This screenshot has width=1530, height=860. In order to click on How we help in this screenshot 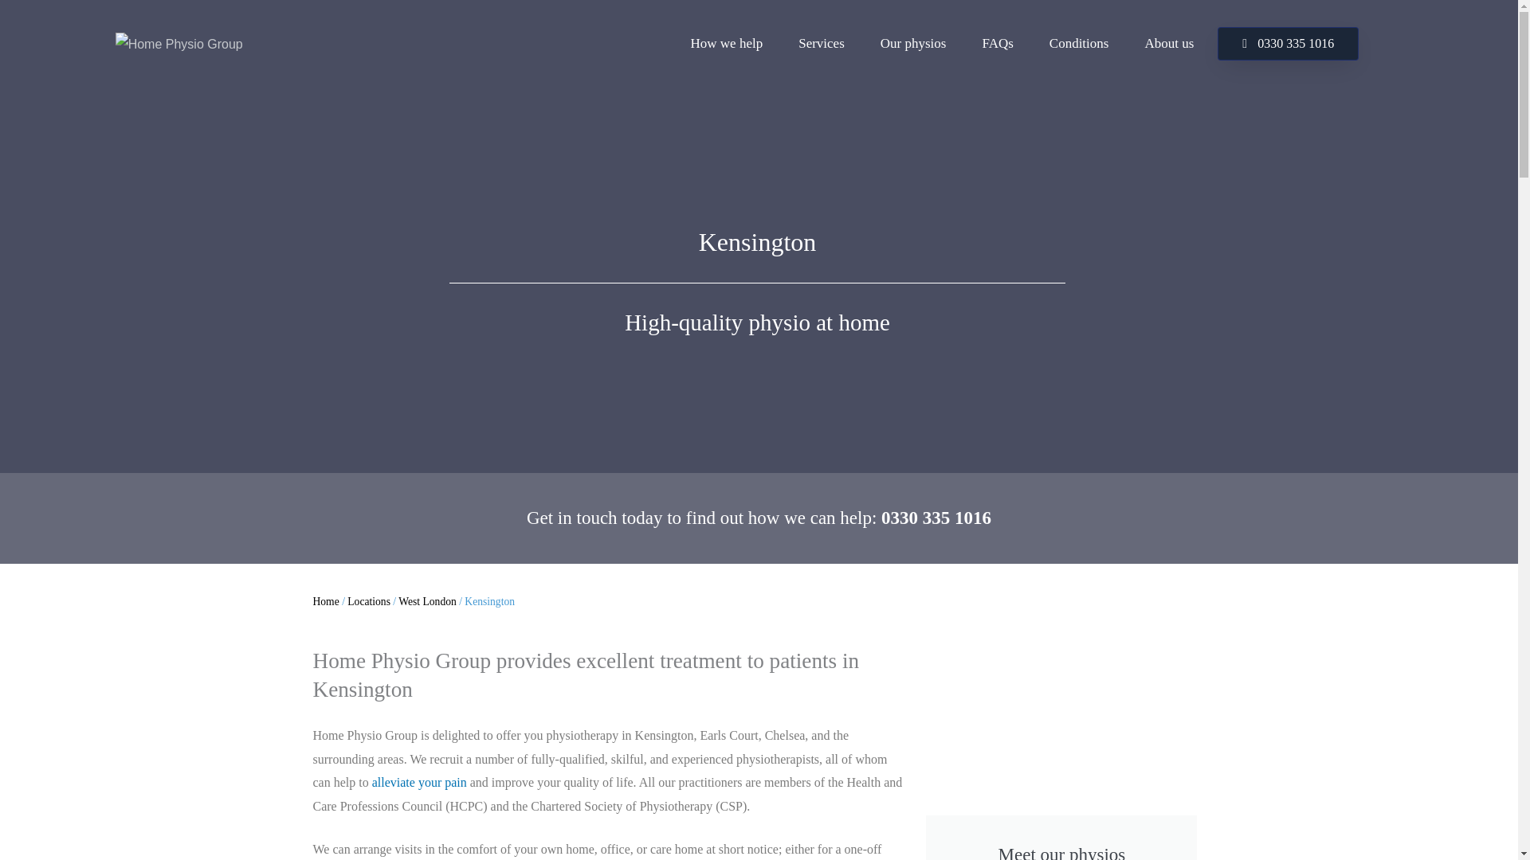, I will do `click(727, 43)`.